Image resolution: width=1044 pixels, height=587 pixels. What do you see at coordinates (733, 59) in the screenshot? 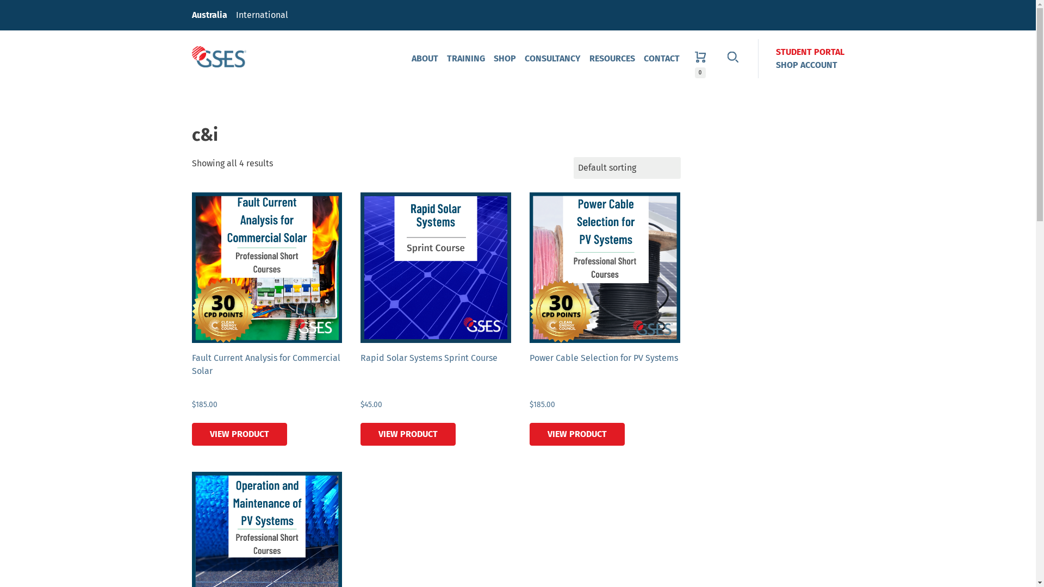
I see `SEARCH` at bounding box center [733, 59].